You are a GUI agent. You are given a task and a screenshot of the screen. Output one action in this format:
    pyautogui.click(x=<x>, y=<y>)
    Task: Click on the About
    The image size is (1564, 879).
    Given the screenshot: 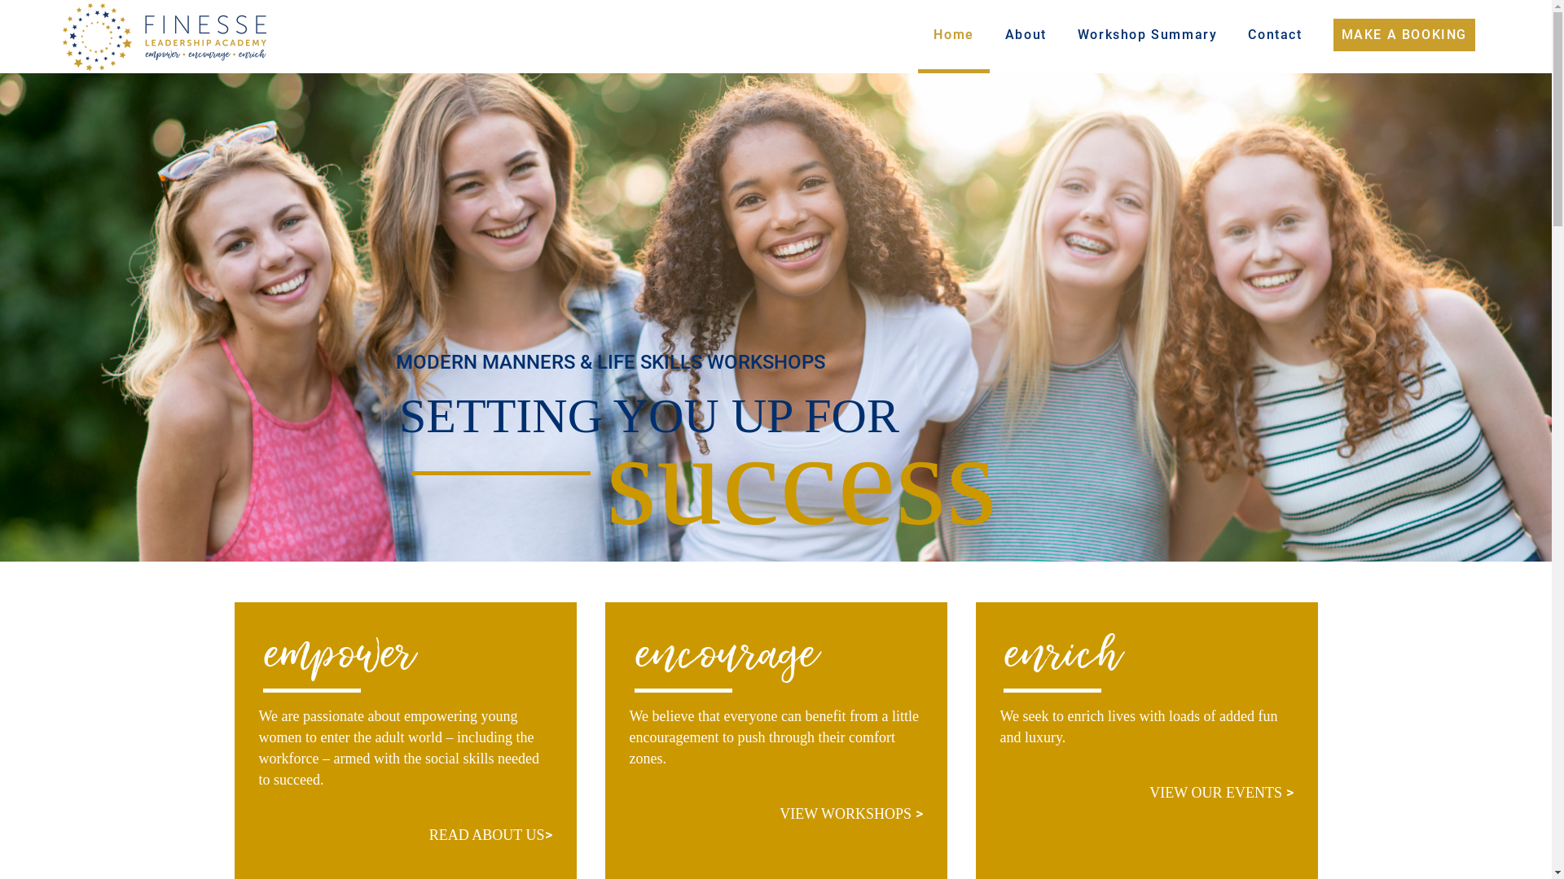 What is the action you would take?
    pyautogui.click(x=1026, y=37)
    